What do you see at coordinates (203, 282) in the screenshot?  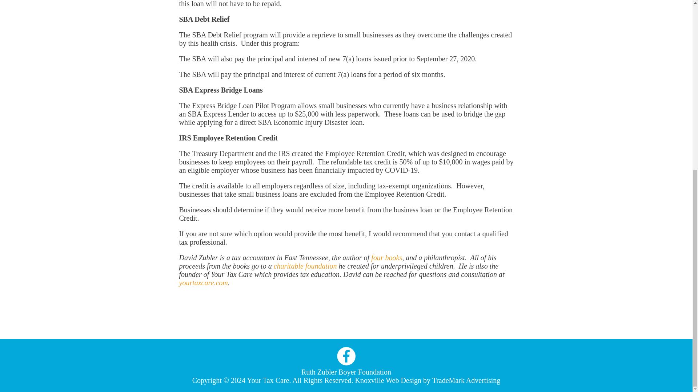 I see `yourtaxcare.com` at bounding box center [203, 282].